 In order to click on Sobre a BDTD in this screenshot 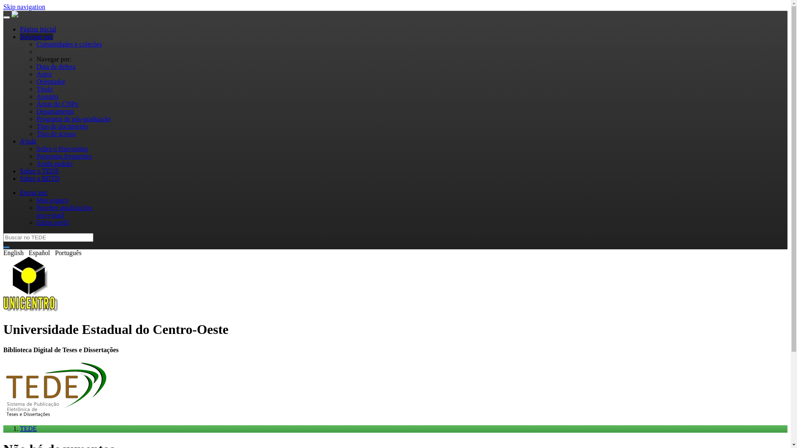, I will do `click(40, 178)`.